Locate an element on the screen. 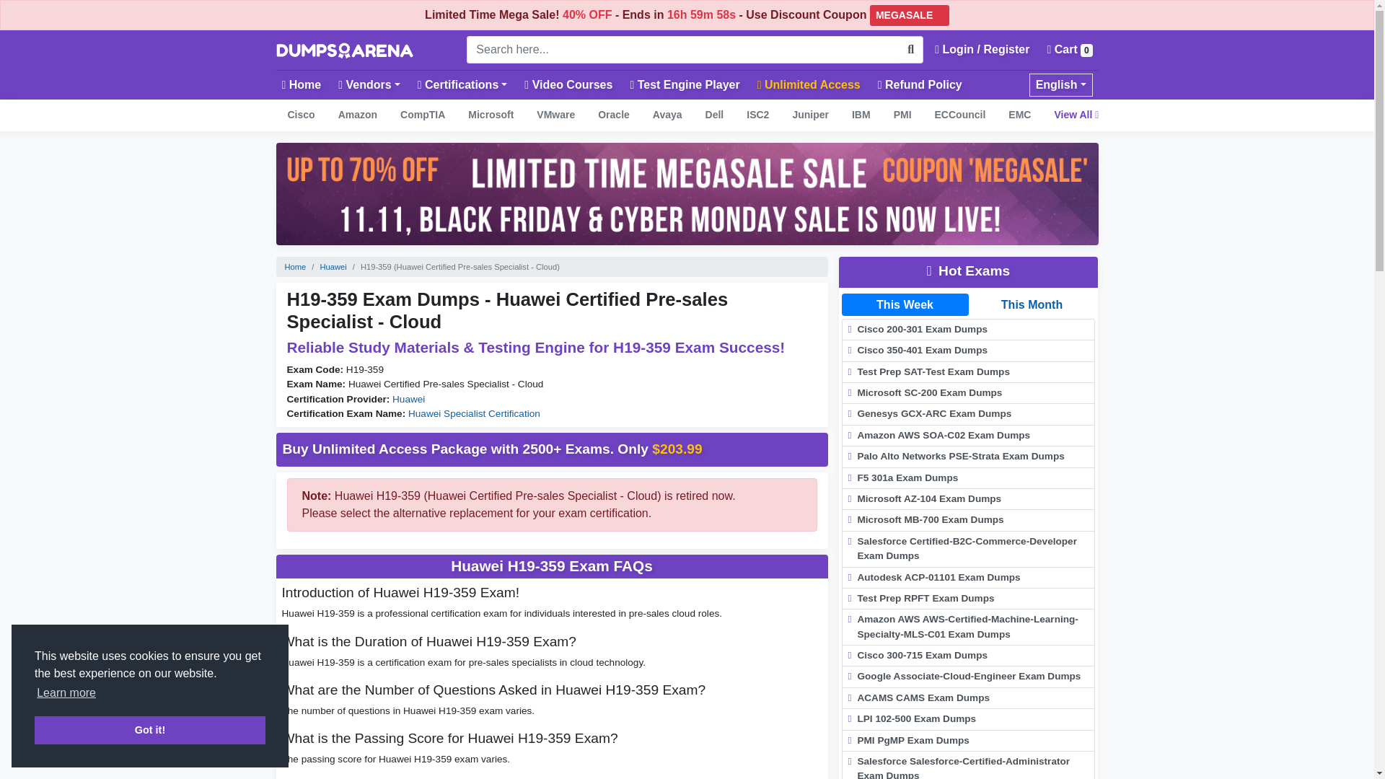 This screenshot has width=1385, height=779. MEGASALE is located at coordinates (909, 14).